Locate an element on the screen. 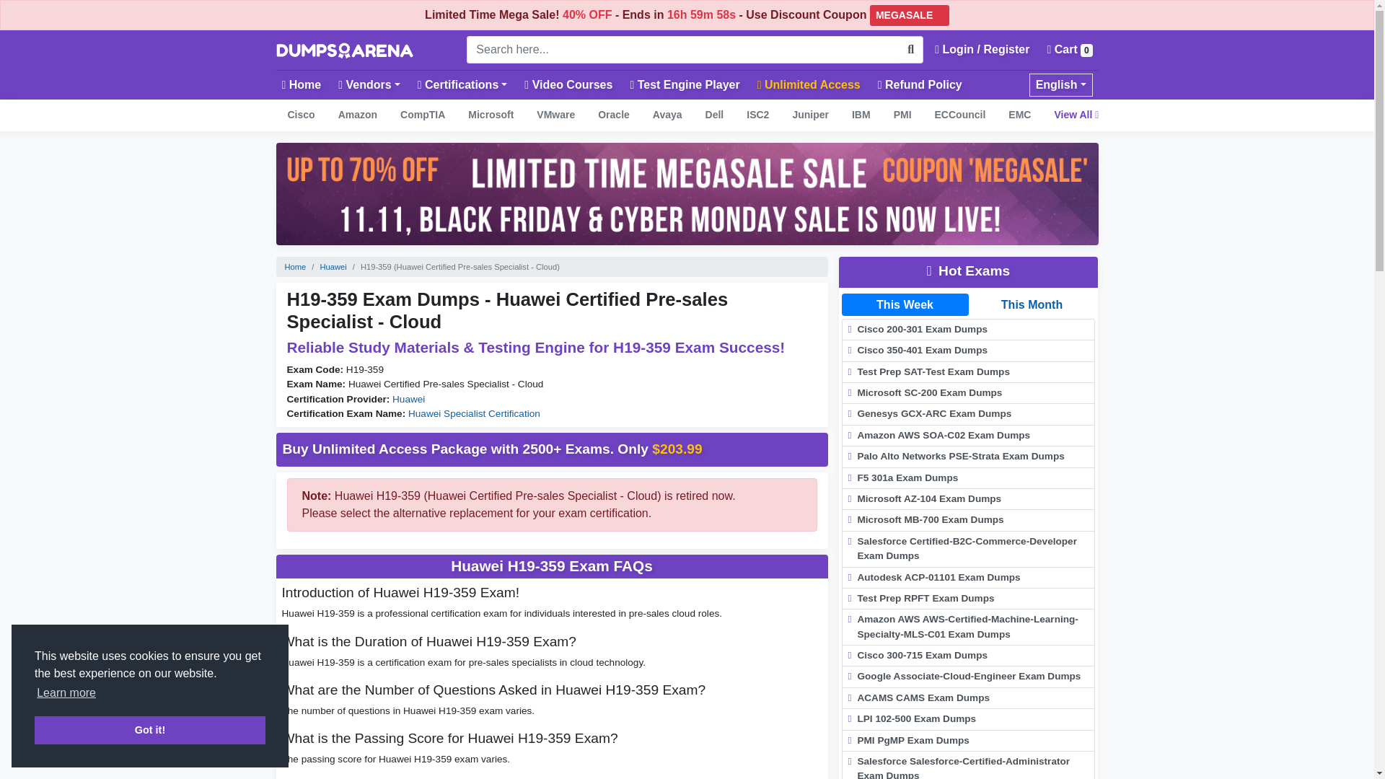 This screenshot has width=1385, height=779. MEGASALE is located at coordinates (909, 14).